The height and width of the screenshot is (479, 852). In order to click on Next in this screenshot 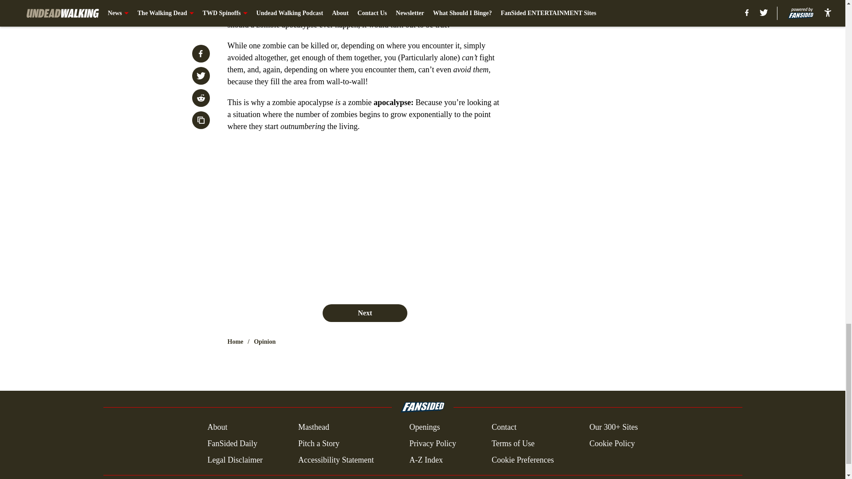, I will do `click(364, 313)`.